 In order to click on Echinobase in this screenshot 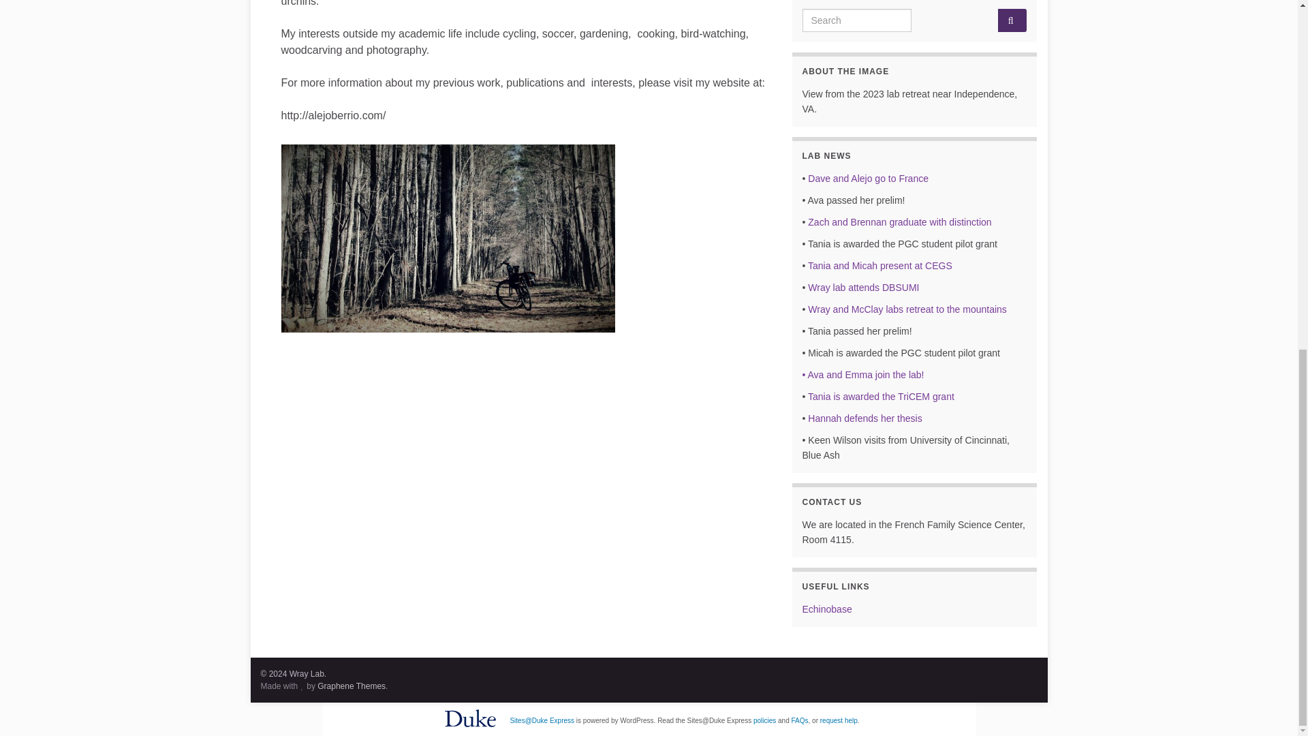, I will do `click(827, 609)`.